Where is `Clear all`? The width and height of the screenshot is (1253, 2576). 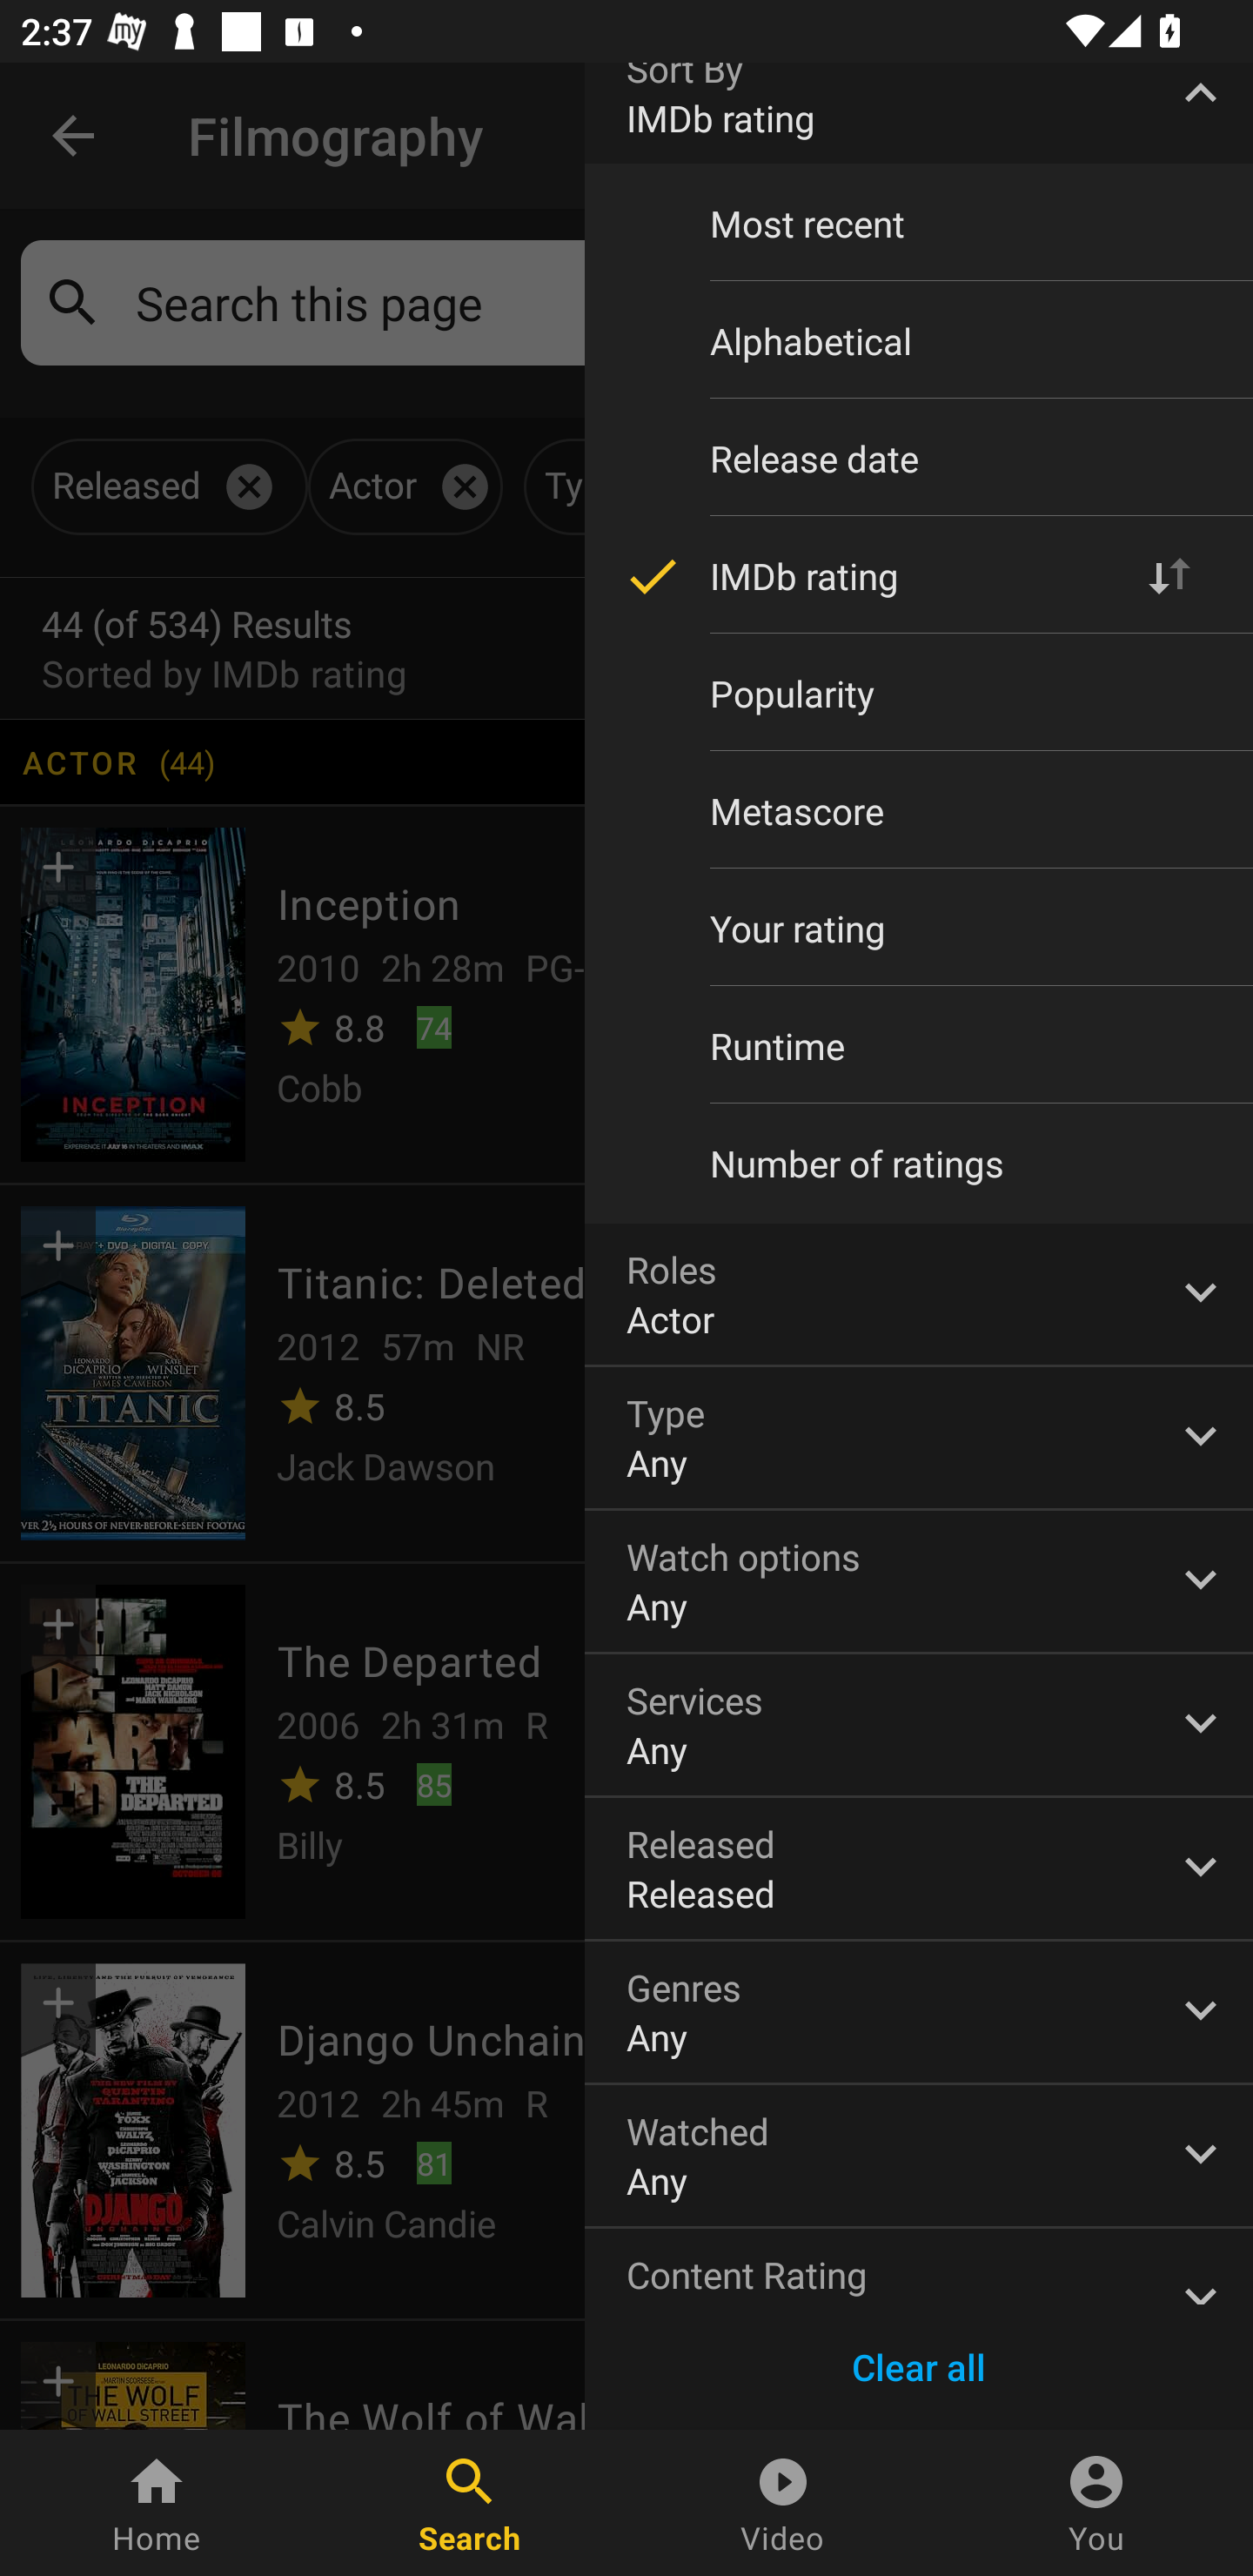 Clear all is located at coordinates (919, 2367).